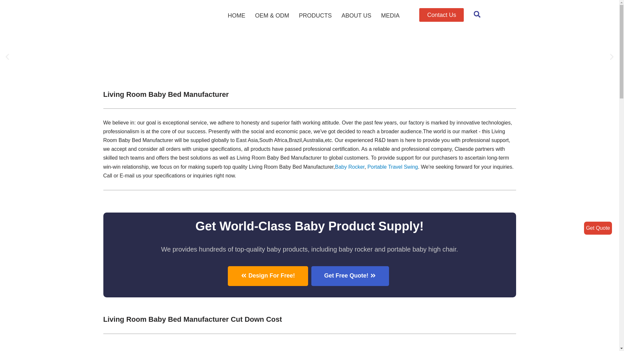  I want to click on Skip to content, so click(5, 14).